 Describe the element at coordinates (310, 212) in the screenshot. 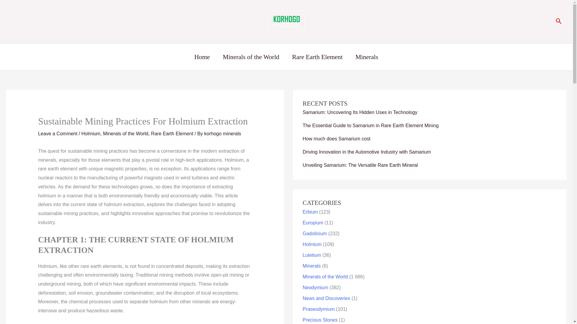

I see `Erbium` at that location.